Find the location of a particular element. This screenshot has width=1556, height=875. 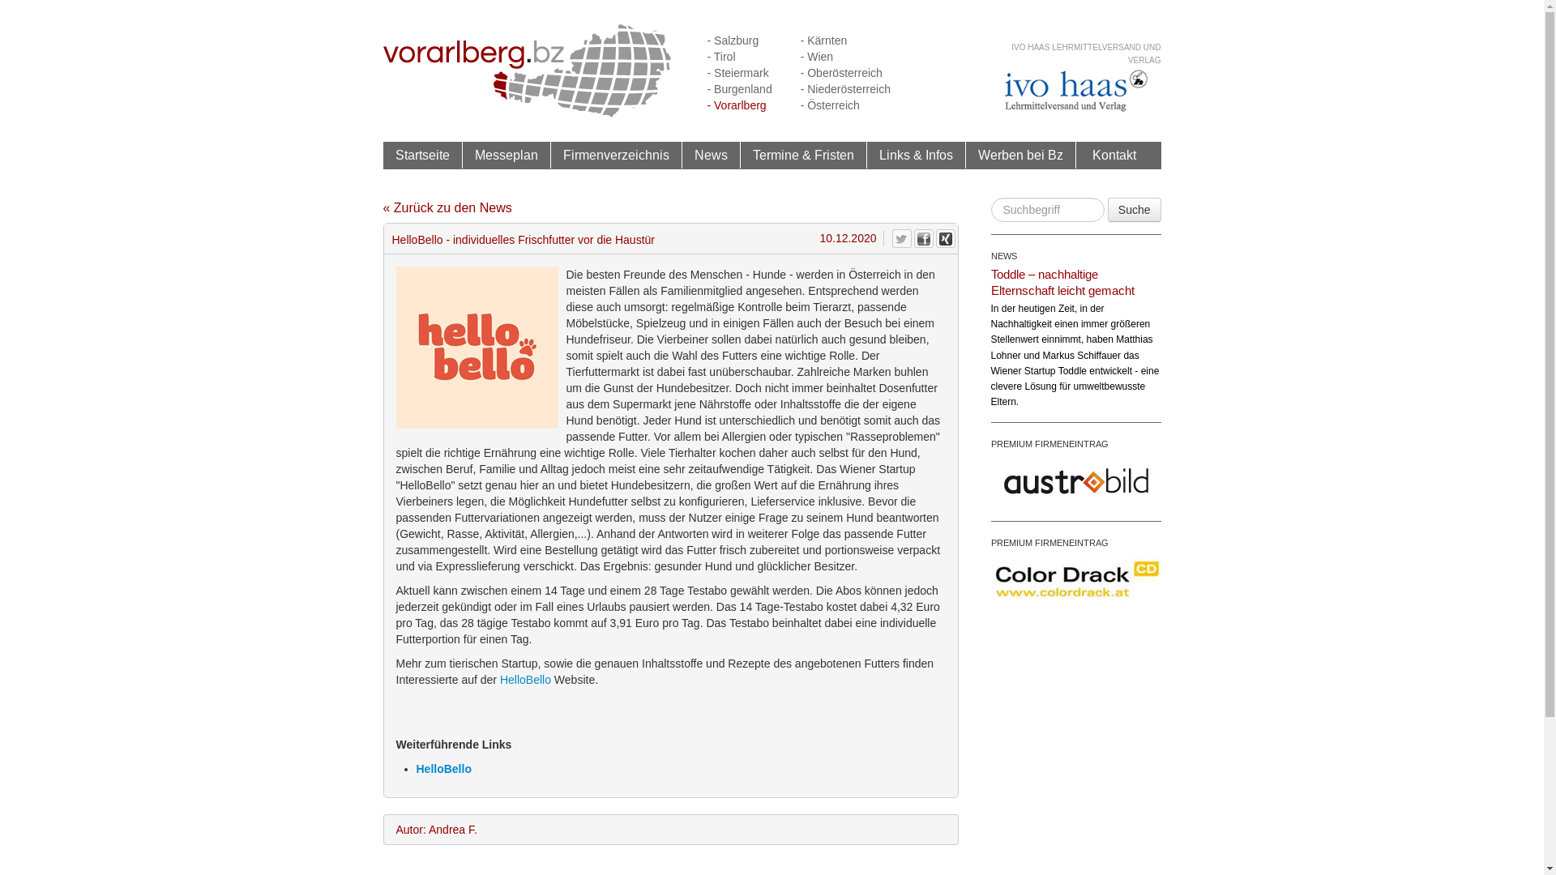

Teilen is located at coordinates (945, 238).